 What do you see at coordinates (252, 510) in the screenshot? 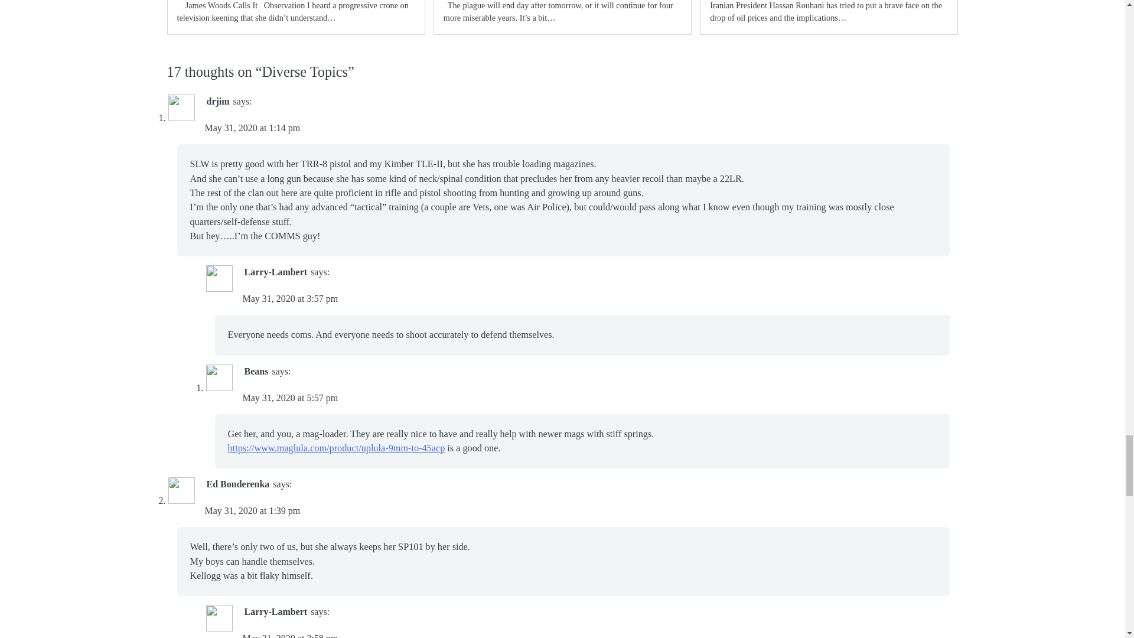
I see `May 31, 2020 at 1:39 pm` at bounding box center [252, 510].